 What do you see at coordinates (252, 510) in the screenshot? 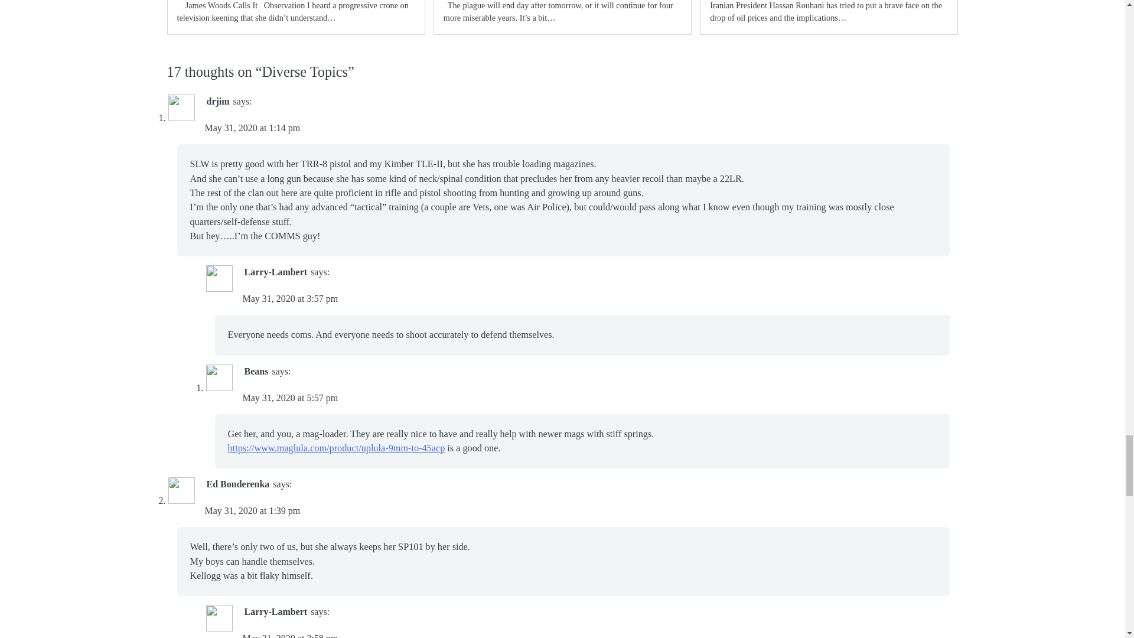
I see `May 31, 2020 at 1:39 pm` at bounding box center [252, 510].